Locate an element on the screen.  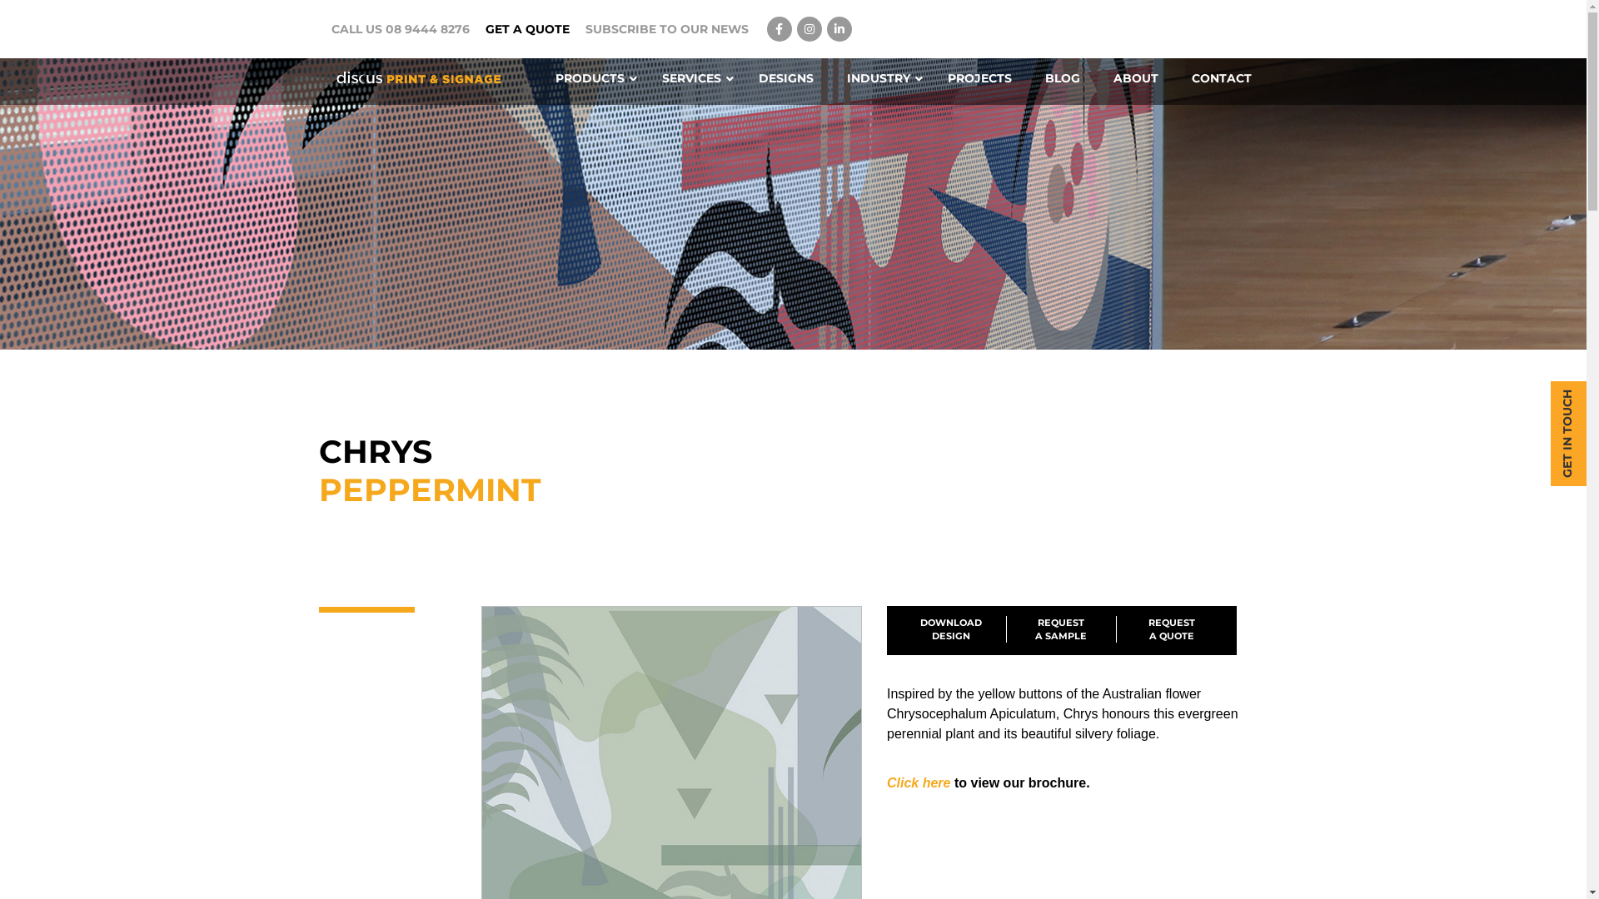
SERVICES is located at coordinates (693, 78).